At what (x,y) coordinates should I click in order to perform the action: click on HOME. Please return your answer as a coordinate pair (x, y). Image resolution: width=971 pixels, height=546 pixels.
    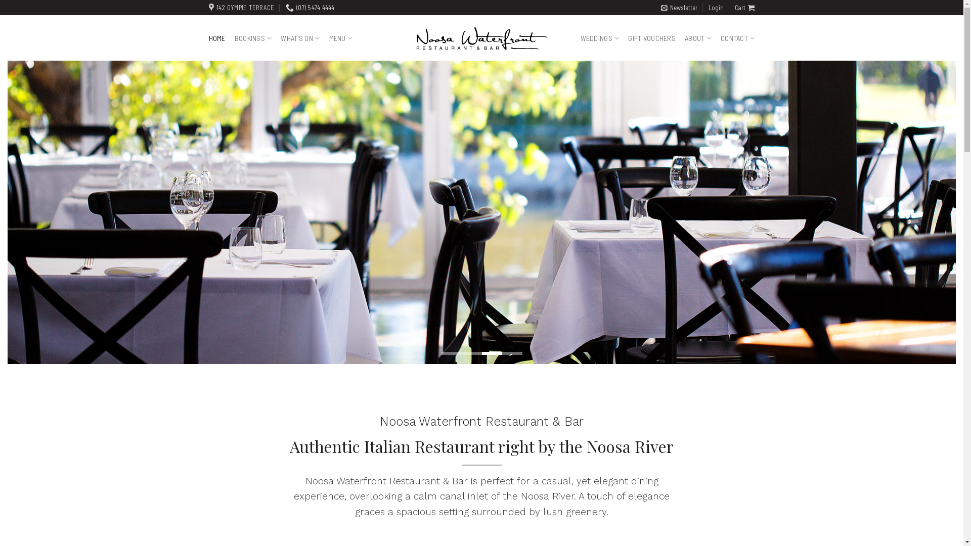
    Looking at the image, I should click on (216, 38).